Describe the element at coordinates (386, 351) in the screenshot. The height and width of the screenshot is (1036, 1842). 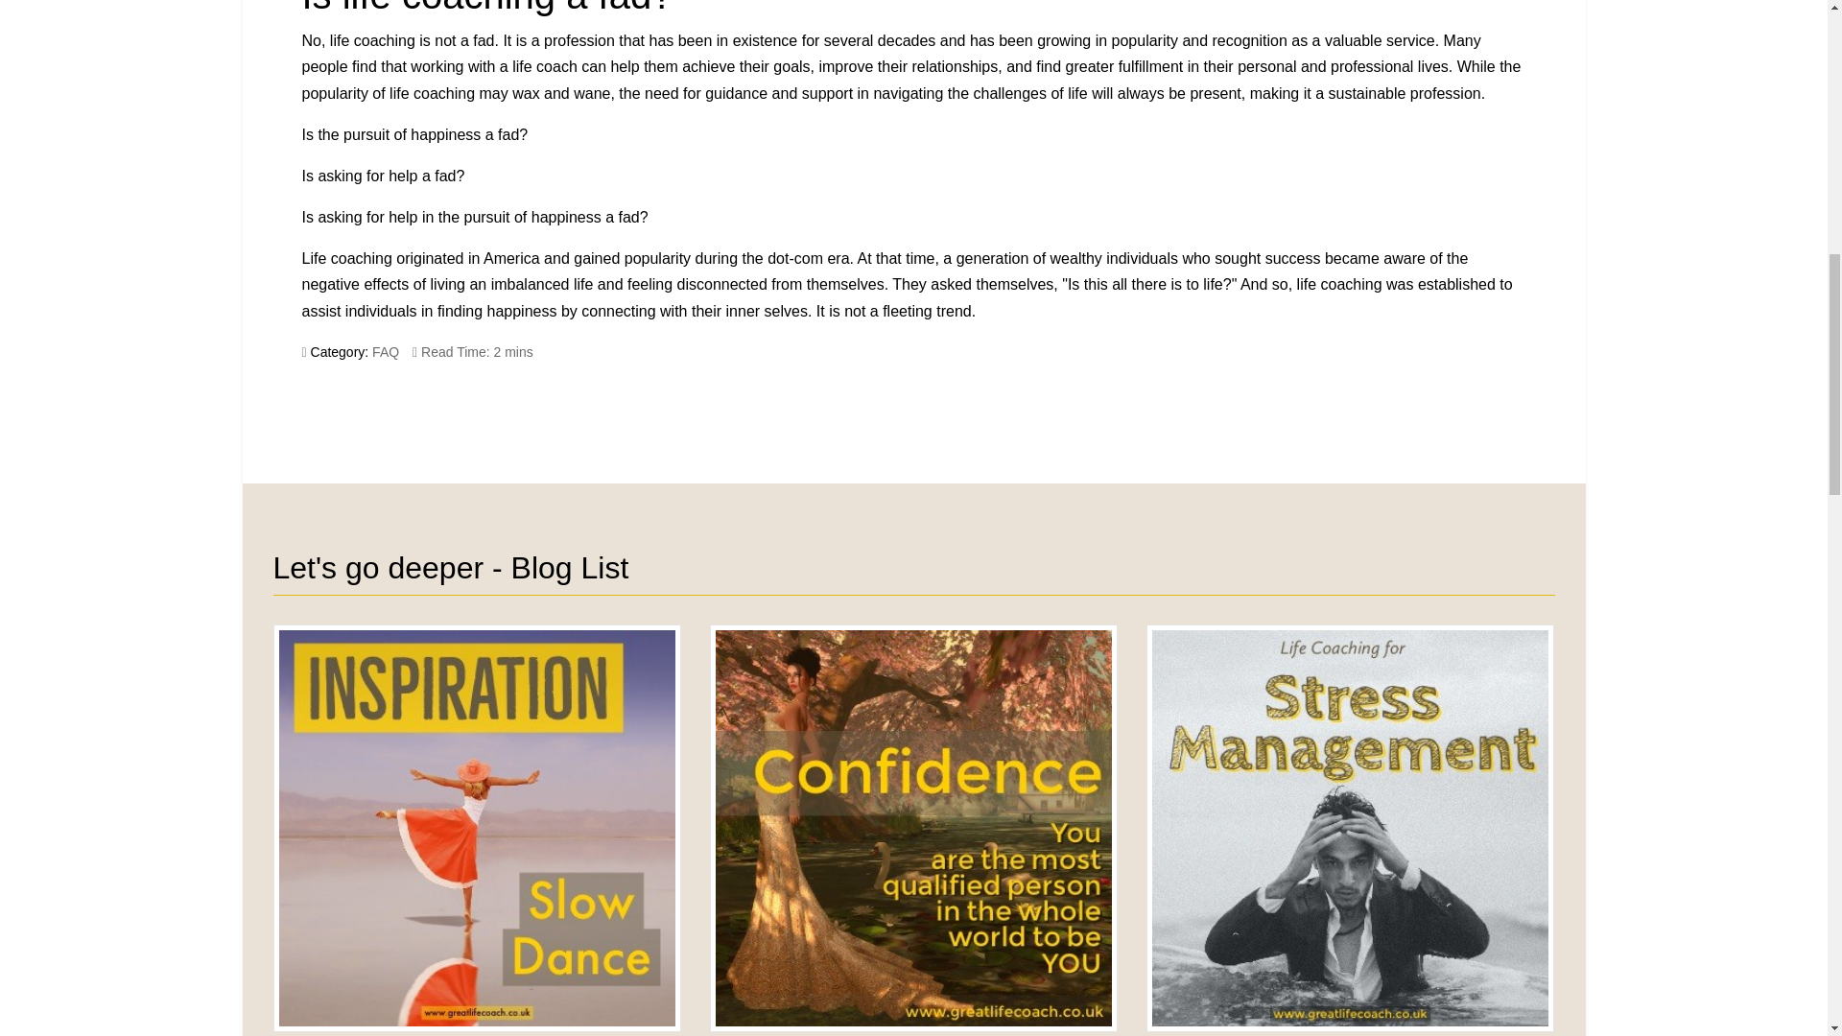
I see `Inspiration - Slow Dance` at that location.